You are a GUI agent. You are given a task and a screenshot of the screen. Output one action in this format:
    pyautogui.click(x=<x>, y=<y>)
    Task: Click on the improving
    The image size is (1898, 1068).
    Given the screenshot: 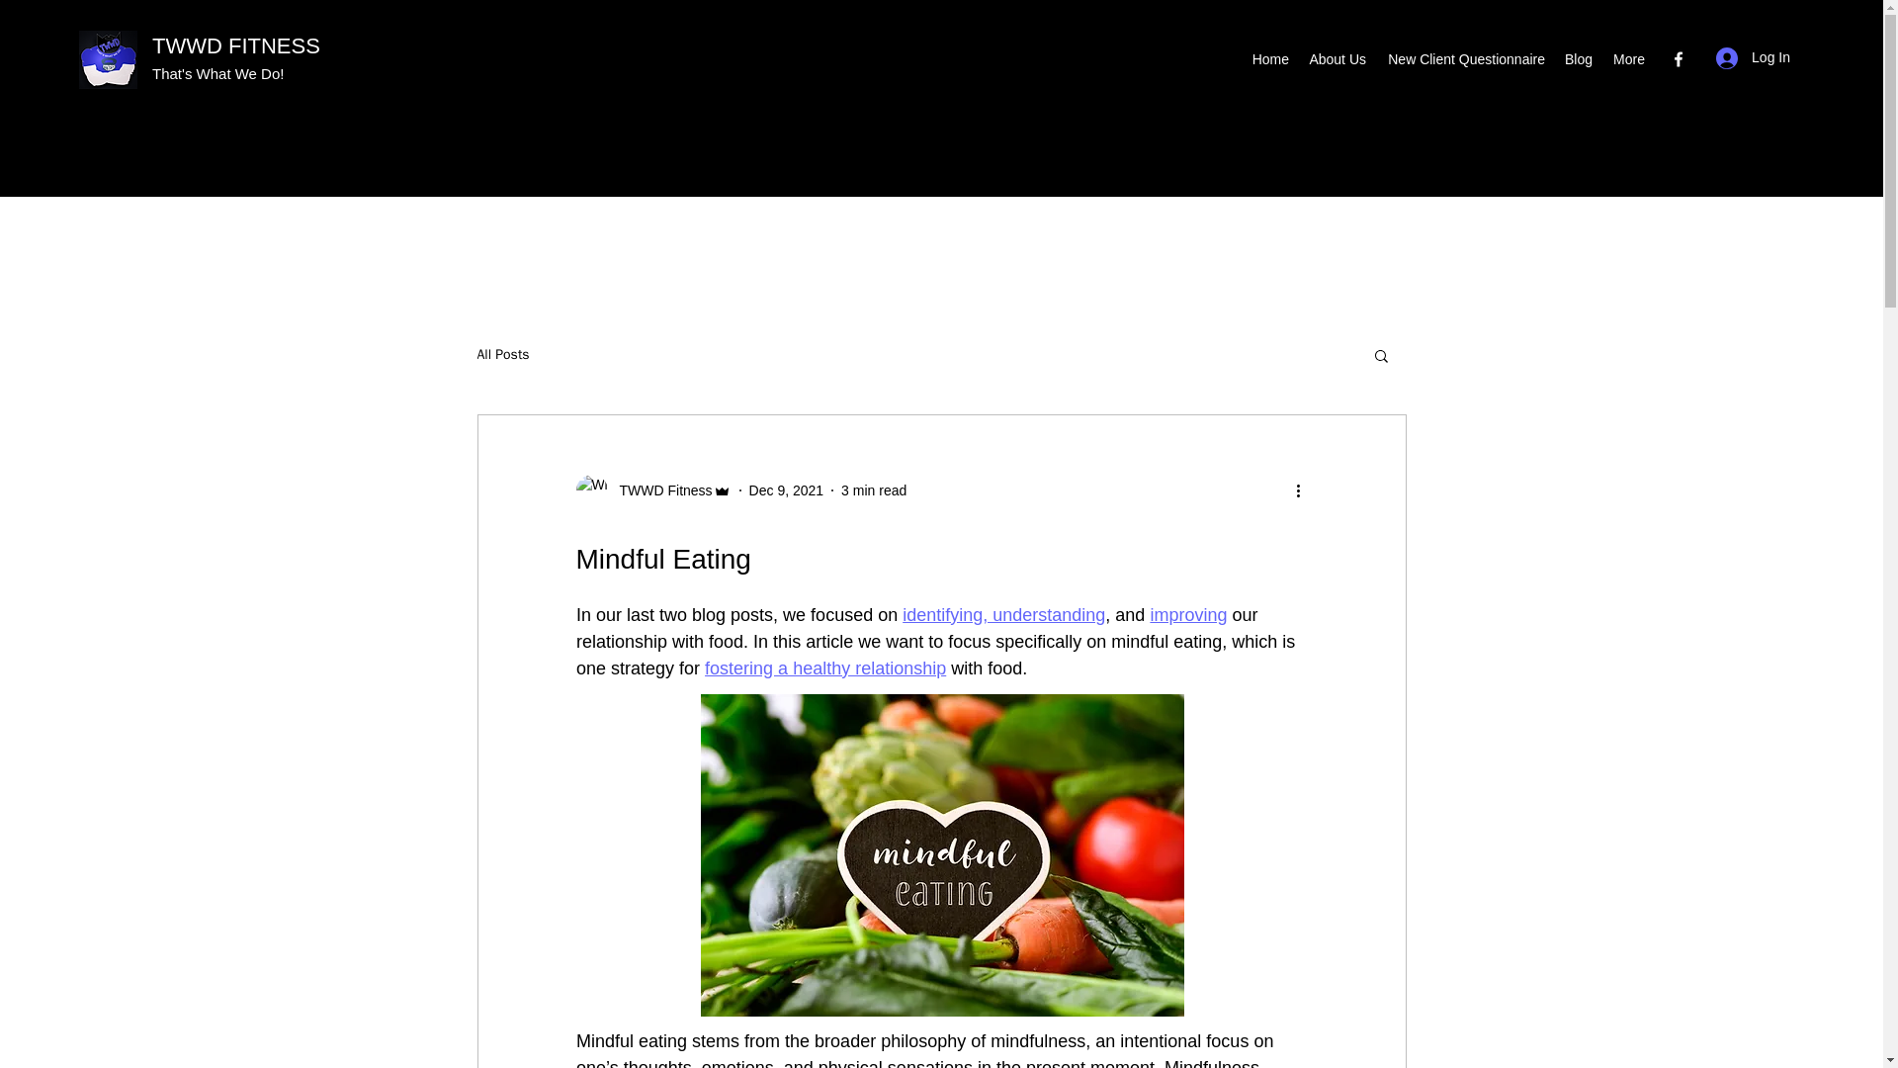 What is the action you would take?
    pyautogui.click(x=1188, y=615)
    